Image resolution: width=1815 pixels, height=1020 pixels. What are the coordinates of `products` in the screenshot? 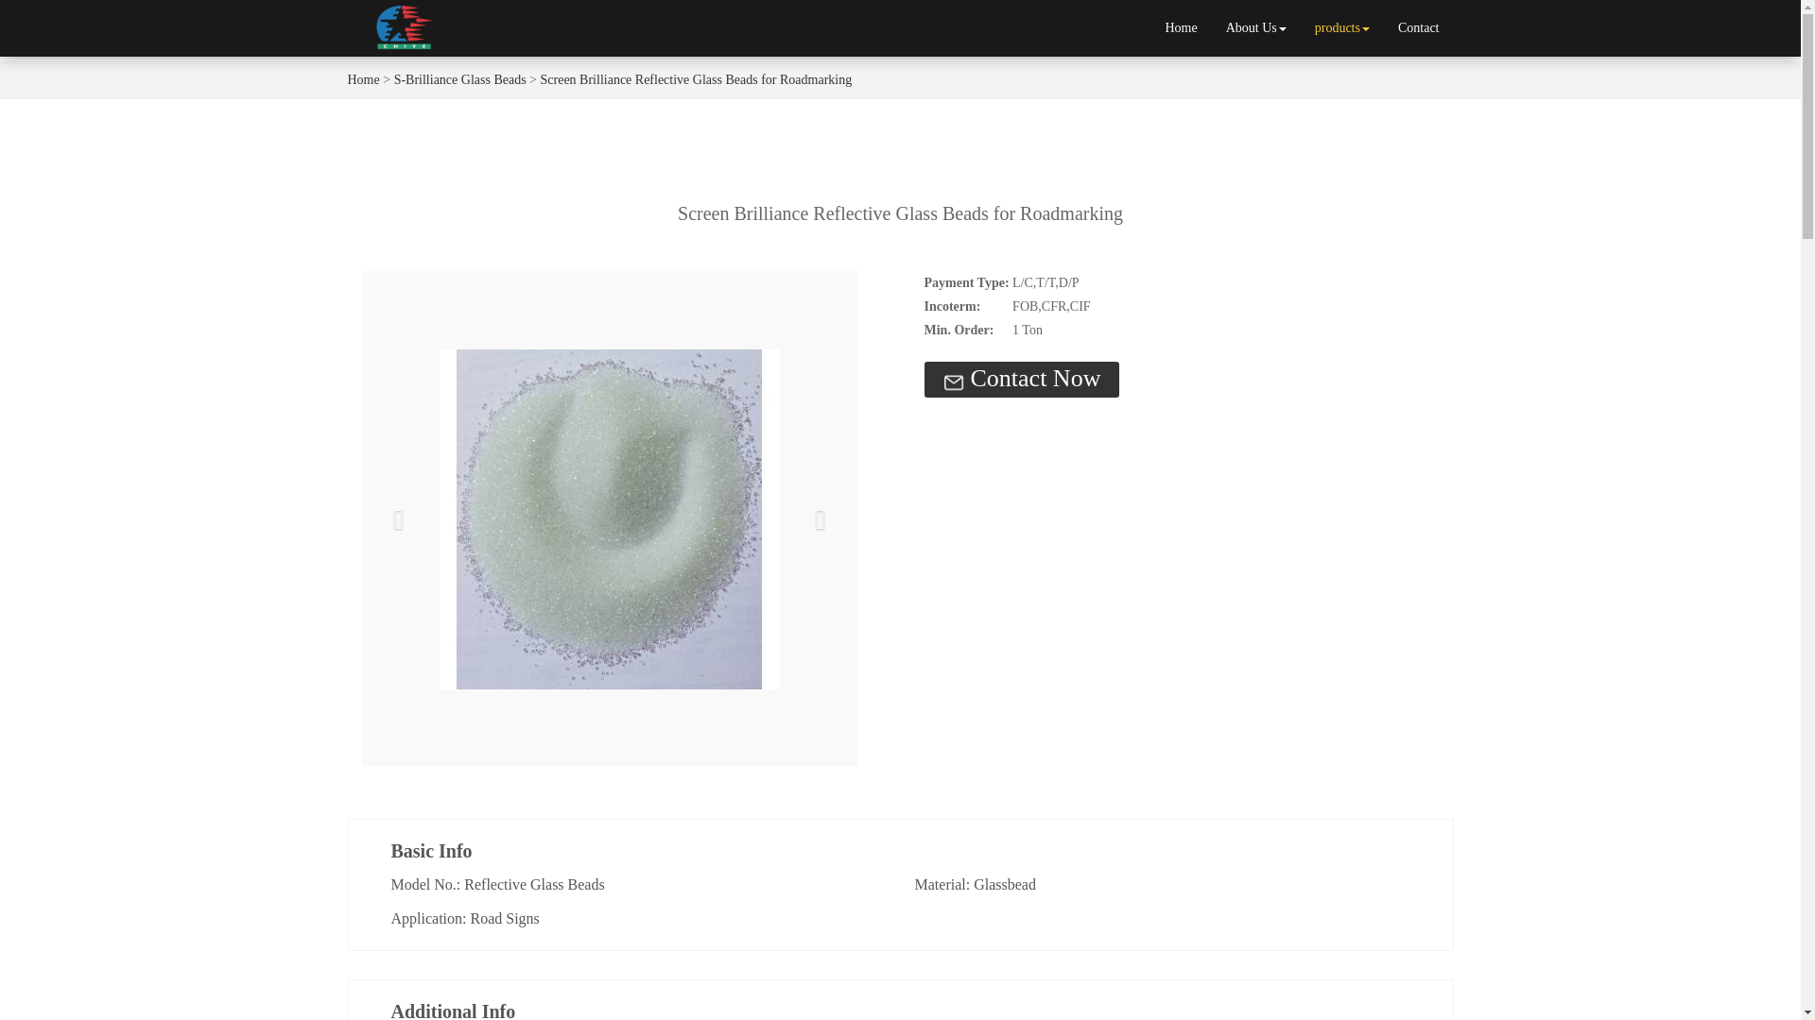 It's located at (1342, 28).